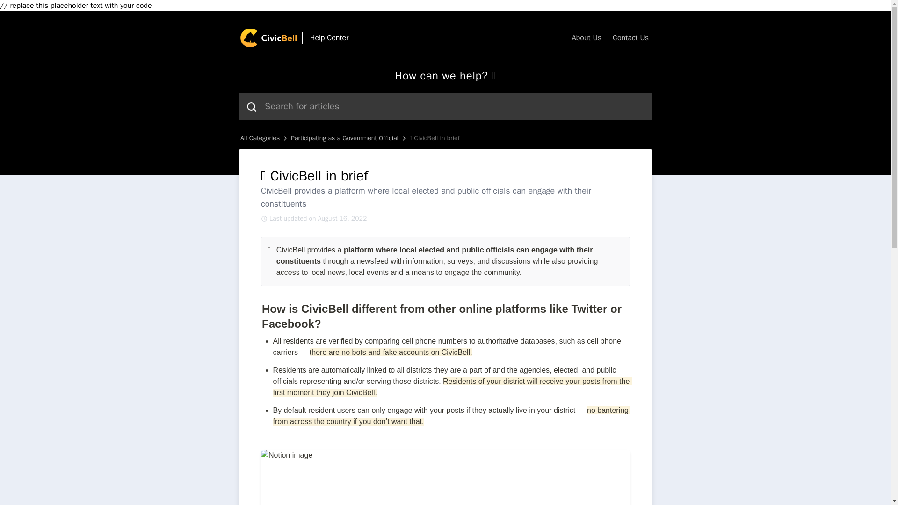  What do you see at coordinates (630, 37) in the screenshot?
I see `Contact Us` at bounding box center [630, 37].